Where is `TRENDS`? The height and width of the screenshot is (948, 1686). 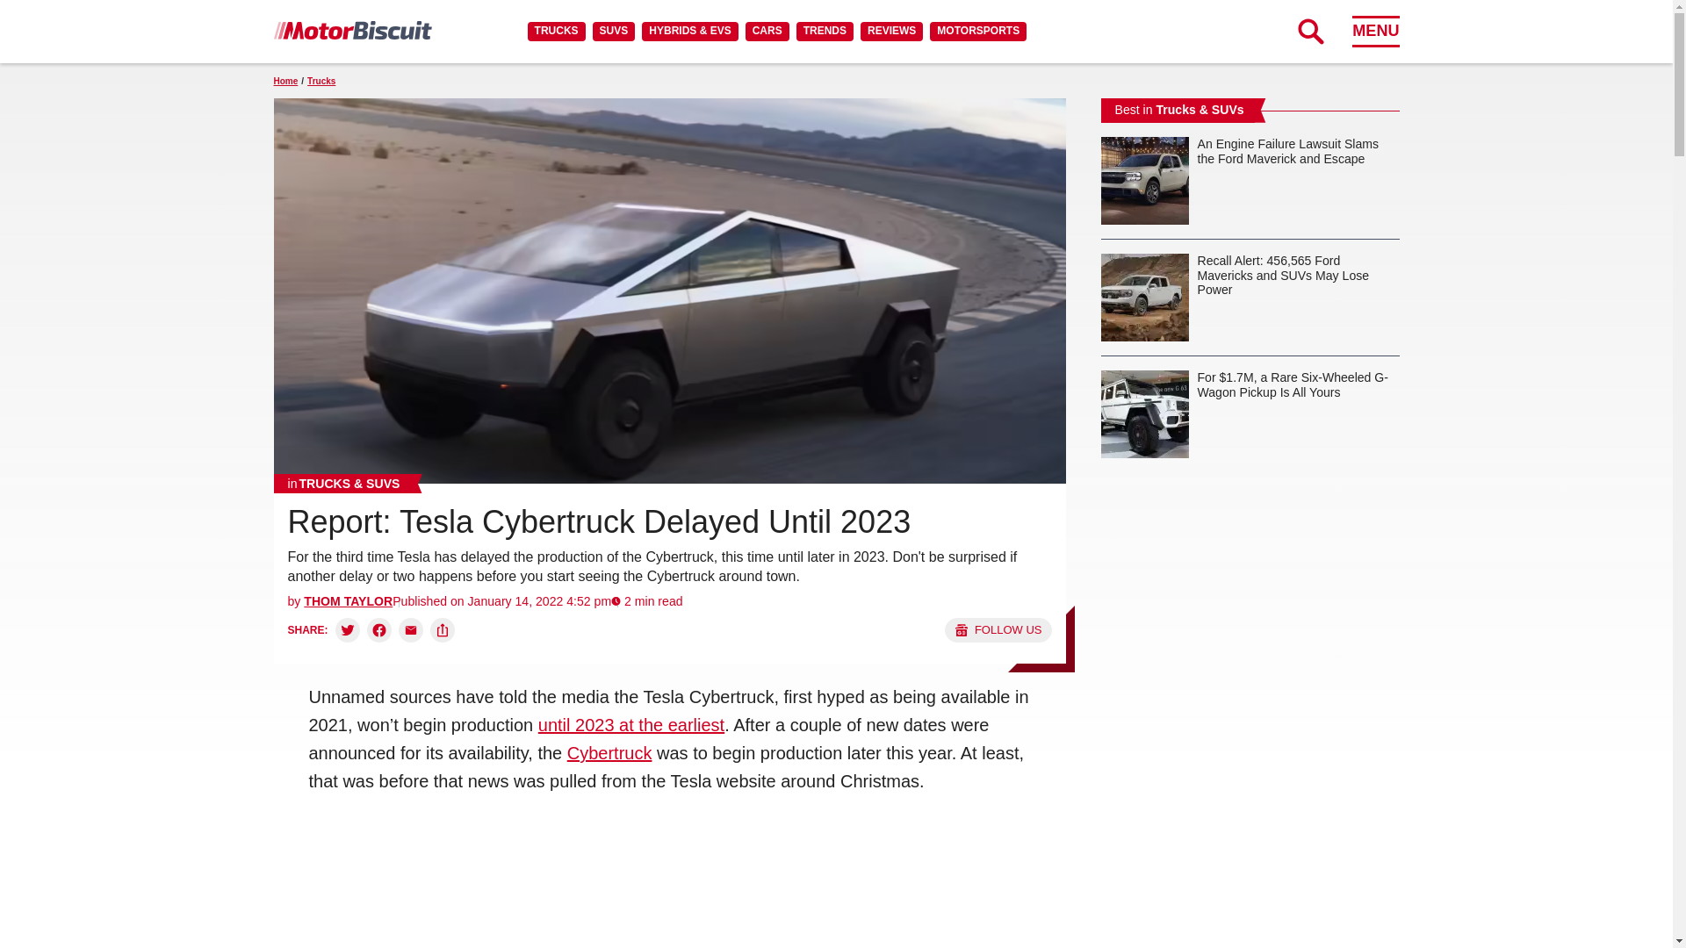 TRENDS is located at coordinates (824, 31).